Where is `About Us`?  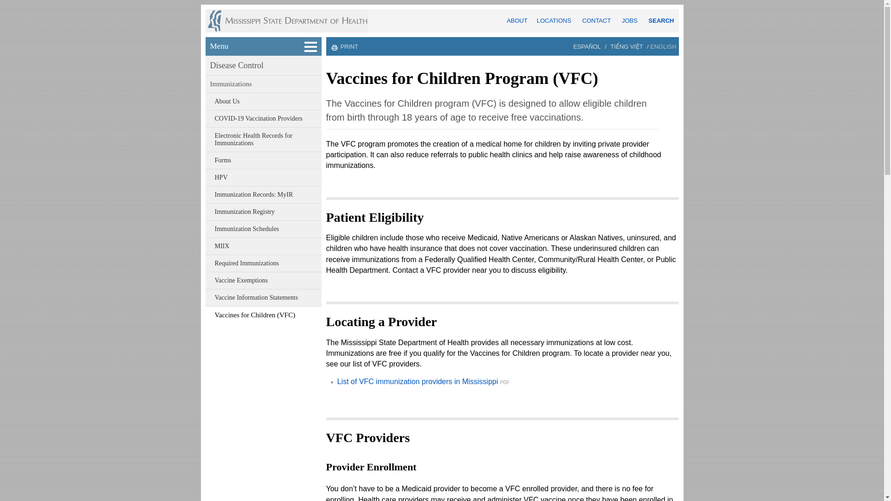 About Us is located at coordinates (264, 101).